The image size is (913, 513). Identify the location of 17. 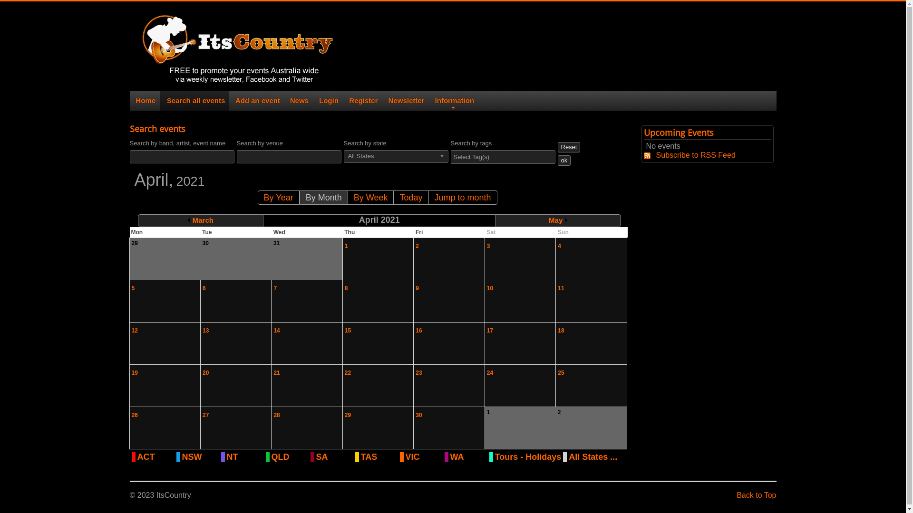
(490, 331).